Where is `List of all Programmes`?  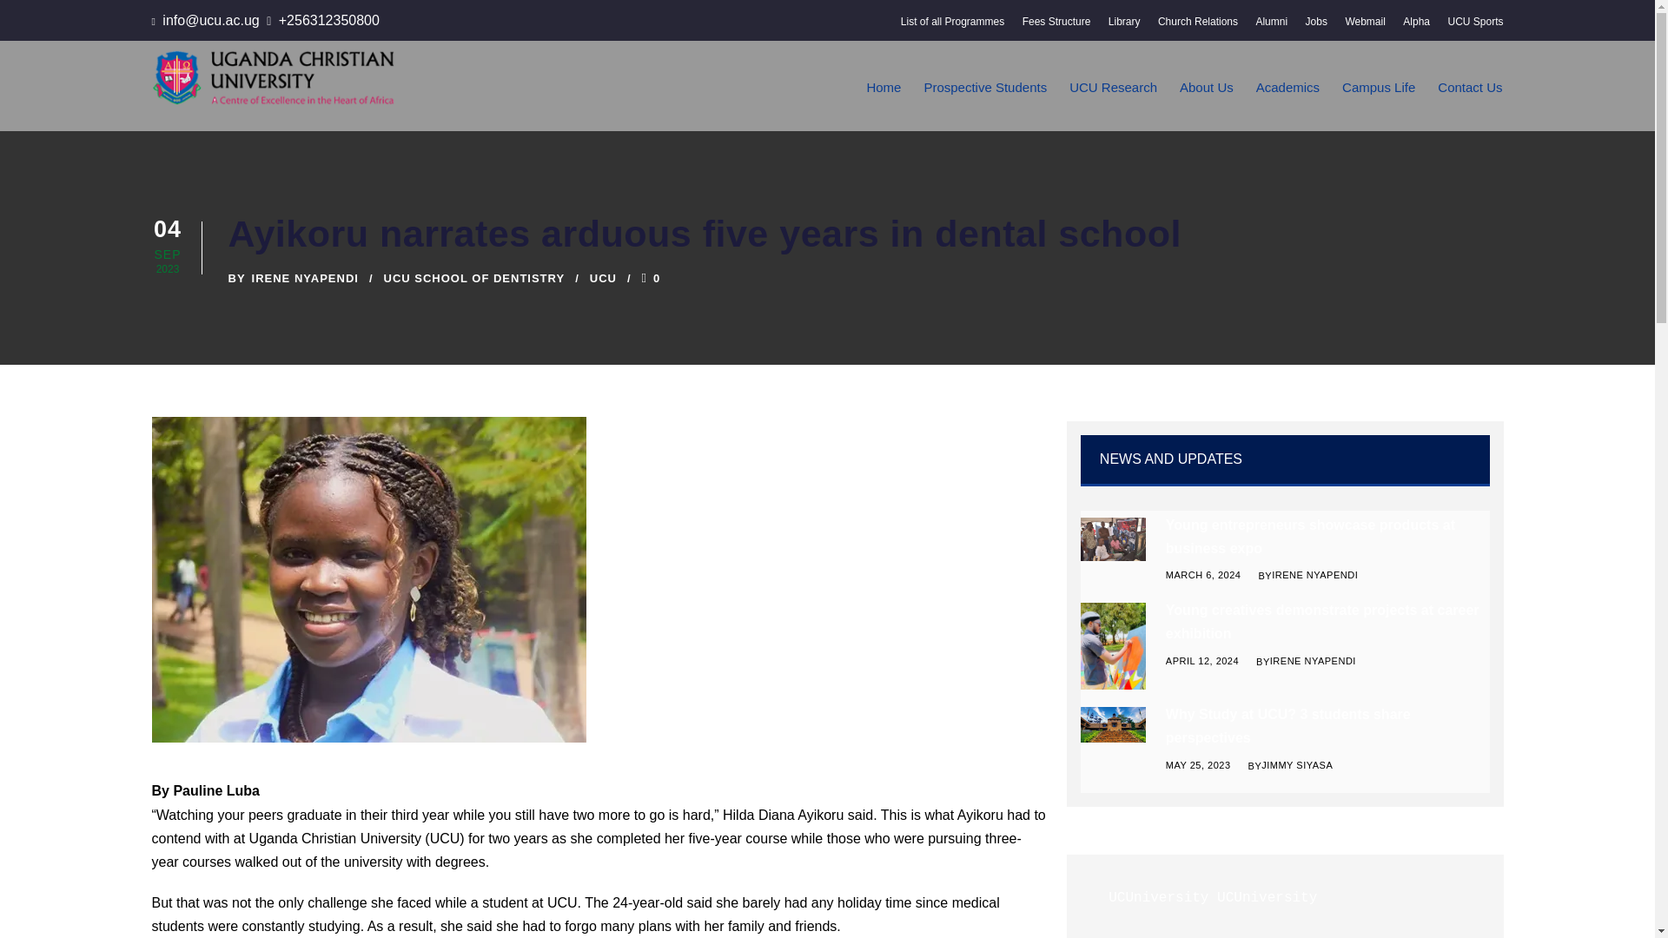
List of all Programmes is located at coordinates (952, 26).